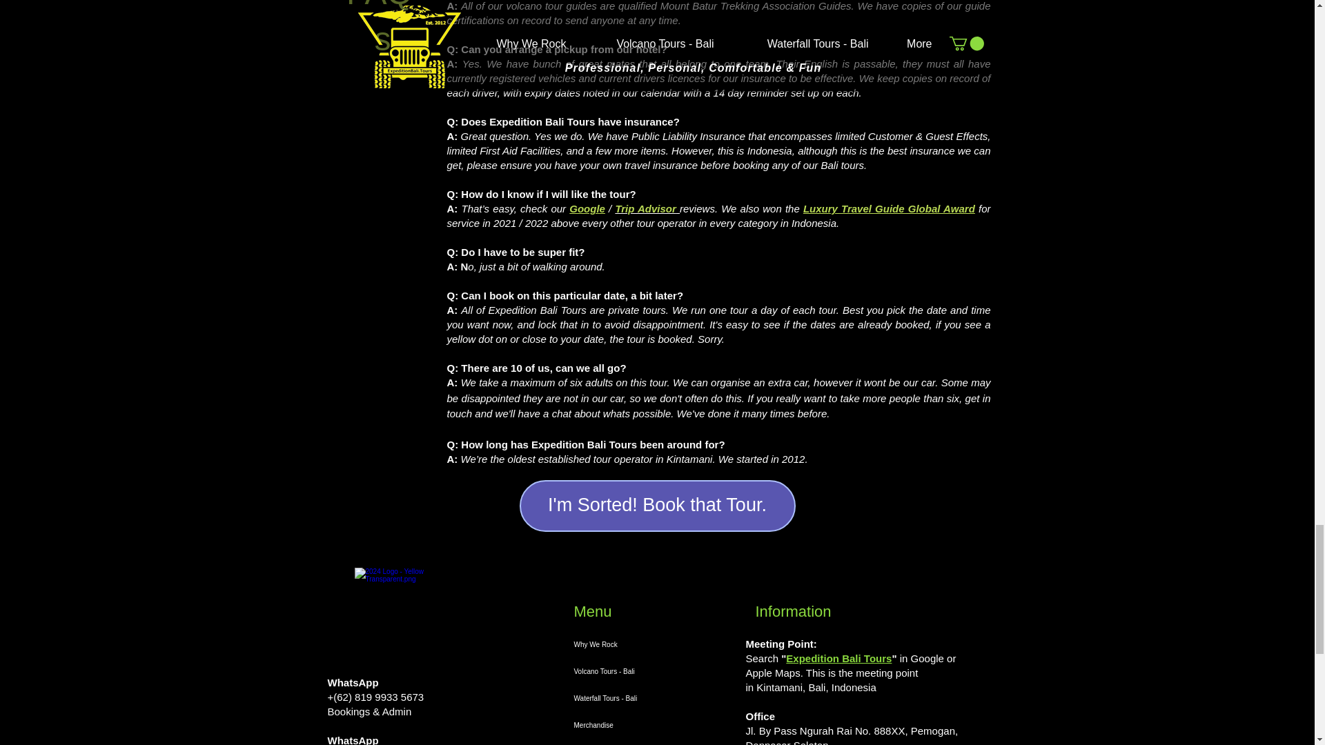  I want to click on I'm Sorted! Book that Tour., so click(657, 506).